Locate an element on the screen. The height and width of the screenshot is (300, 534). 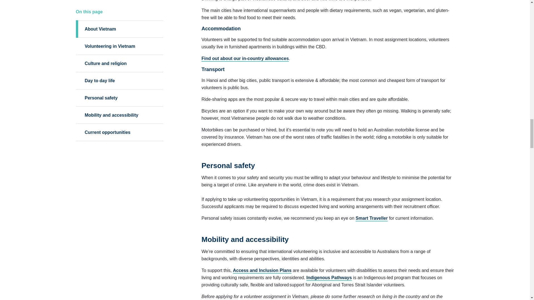
Smart Traveller is located at coordinates (372, 218).